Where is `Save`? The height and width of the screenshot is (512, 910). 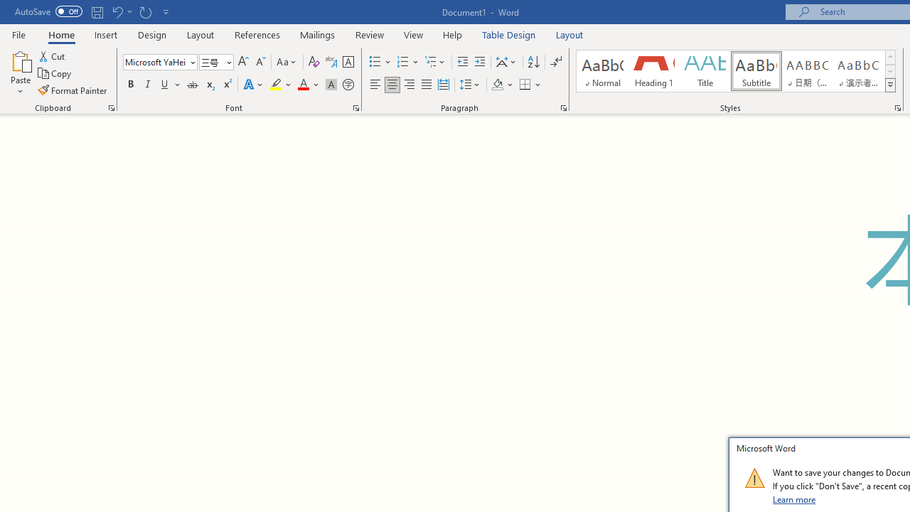 Save is located at coordinates (97, 11).